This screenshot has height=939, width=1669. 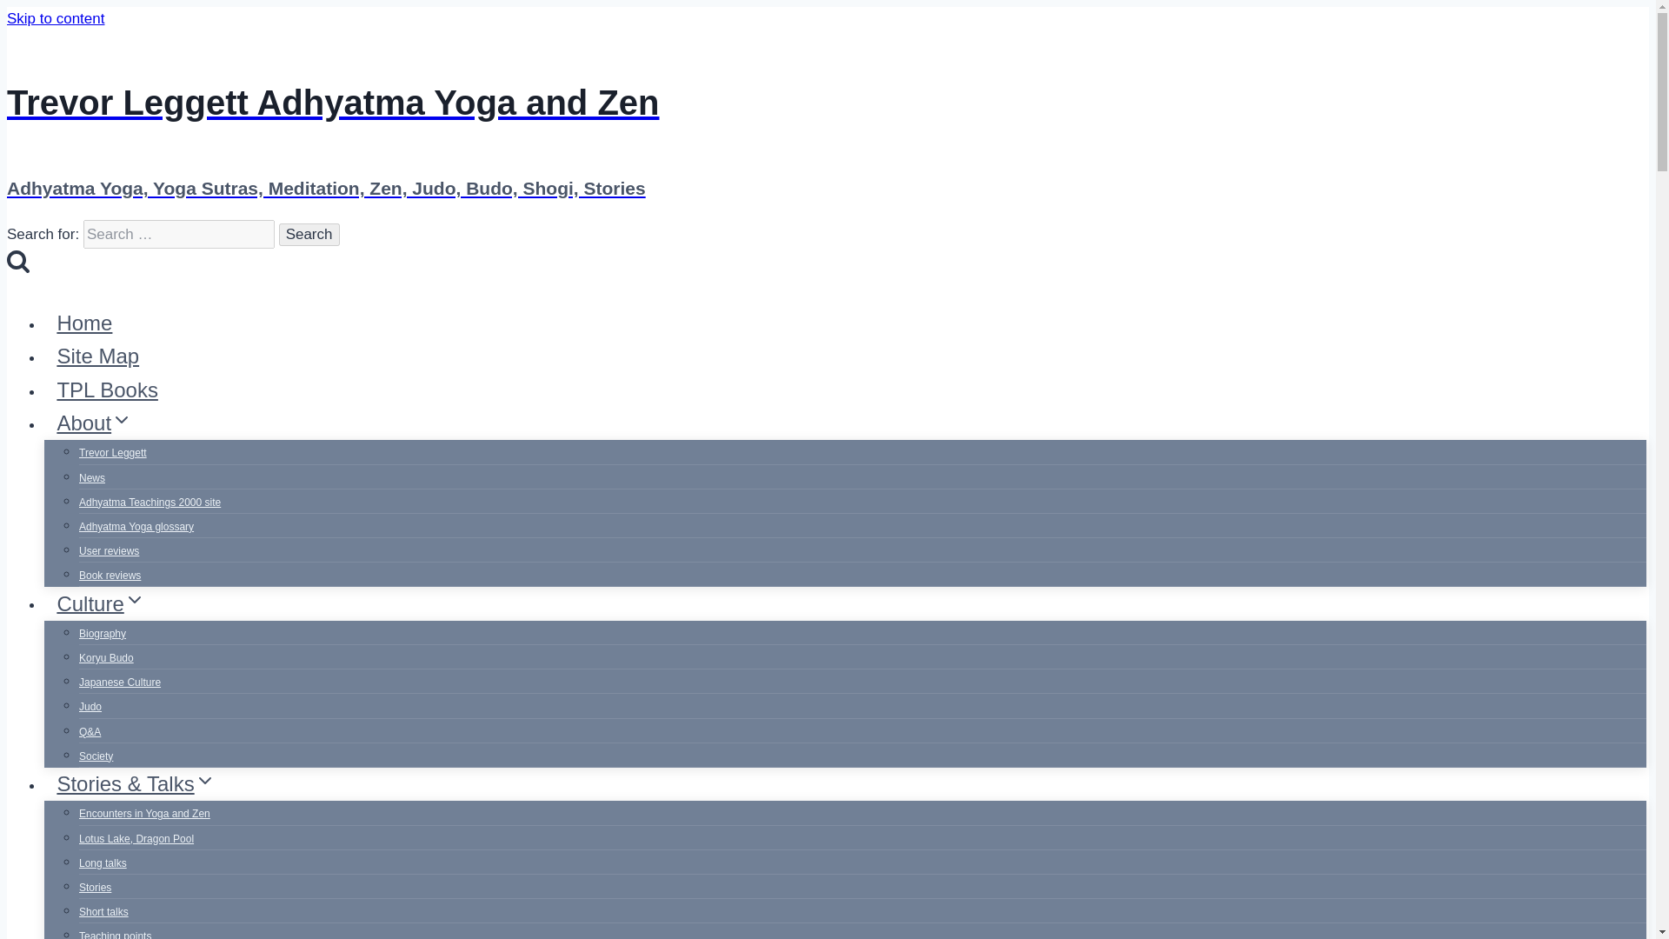 I want to click on Search, so click(x=309, y=235).